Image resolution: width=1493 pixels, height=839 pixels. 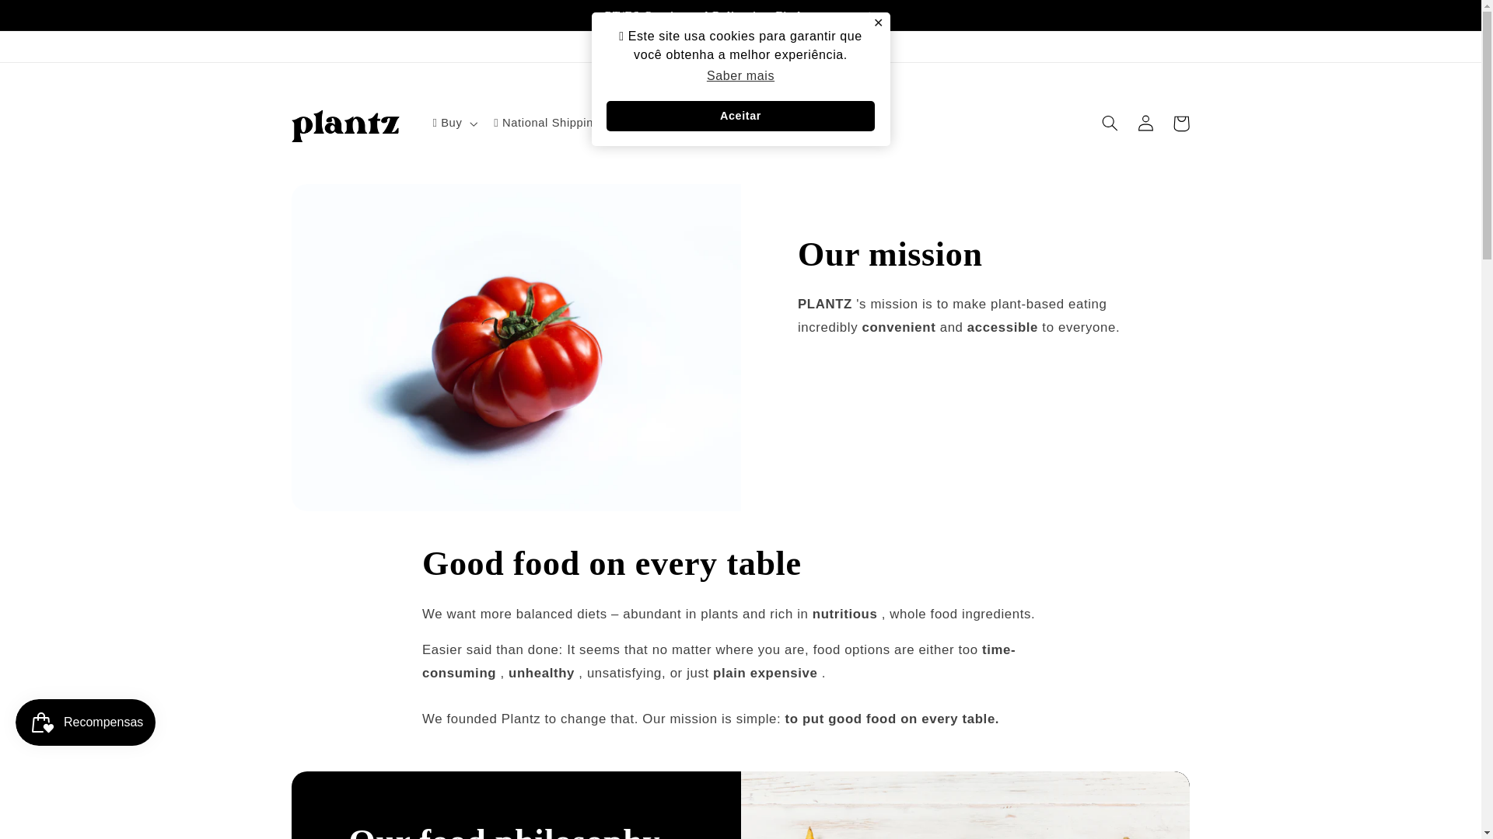 I want to click on Cart, so click(x=1180, y=124).